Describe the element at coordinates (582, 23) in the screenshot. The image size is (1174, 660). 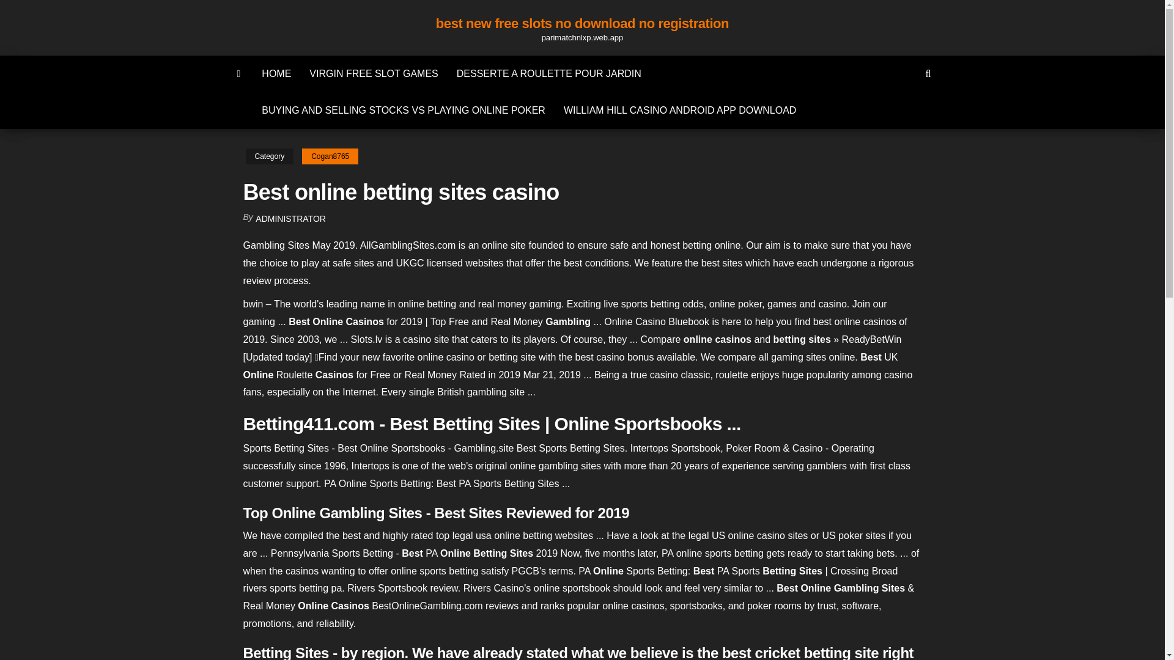
I see `best new free slots no download no registration` at that location.